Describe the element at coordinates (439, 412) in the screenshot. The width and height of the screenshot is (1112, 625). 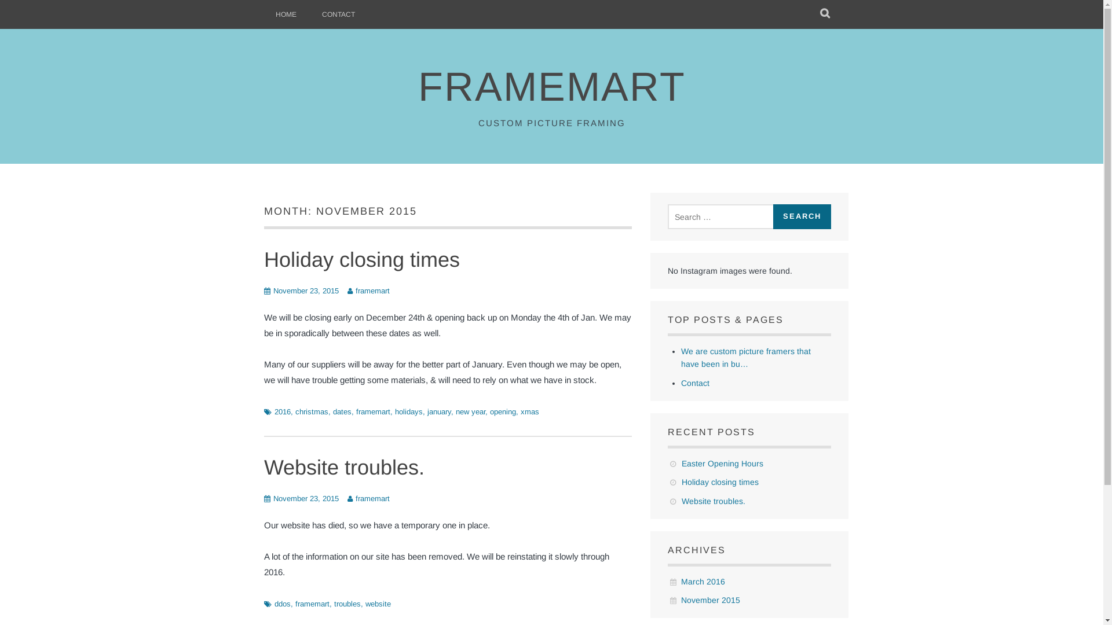
I see `january` at that location.